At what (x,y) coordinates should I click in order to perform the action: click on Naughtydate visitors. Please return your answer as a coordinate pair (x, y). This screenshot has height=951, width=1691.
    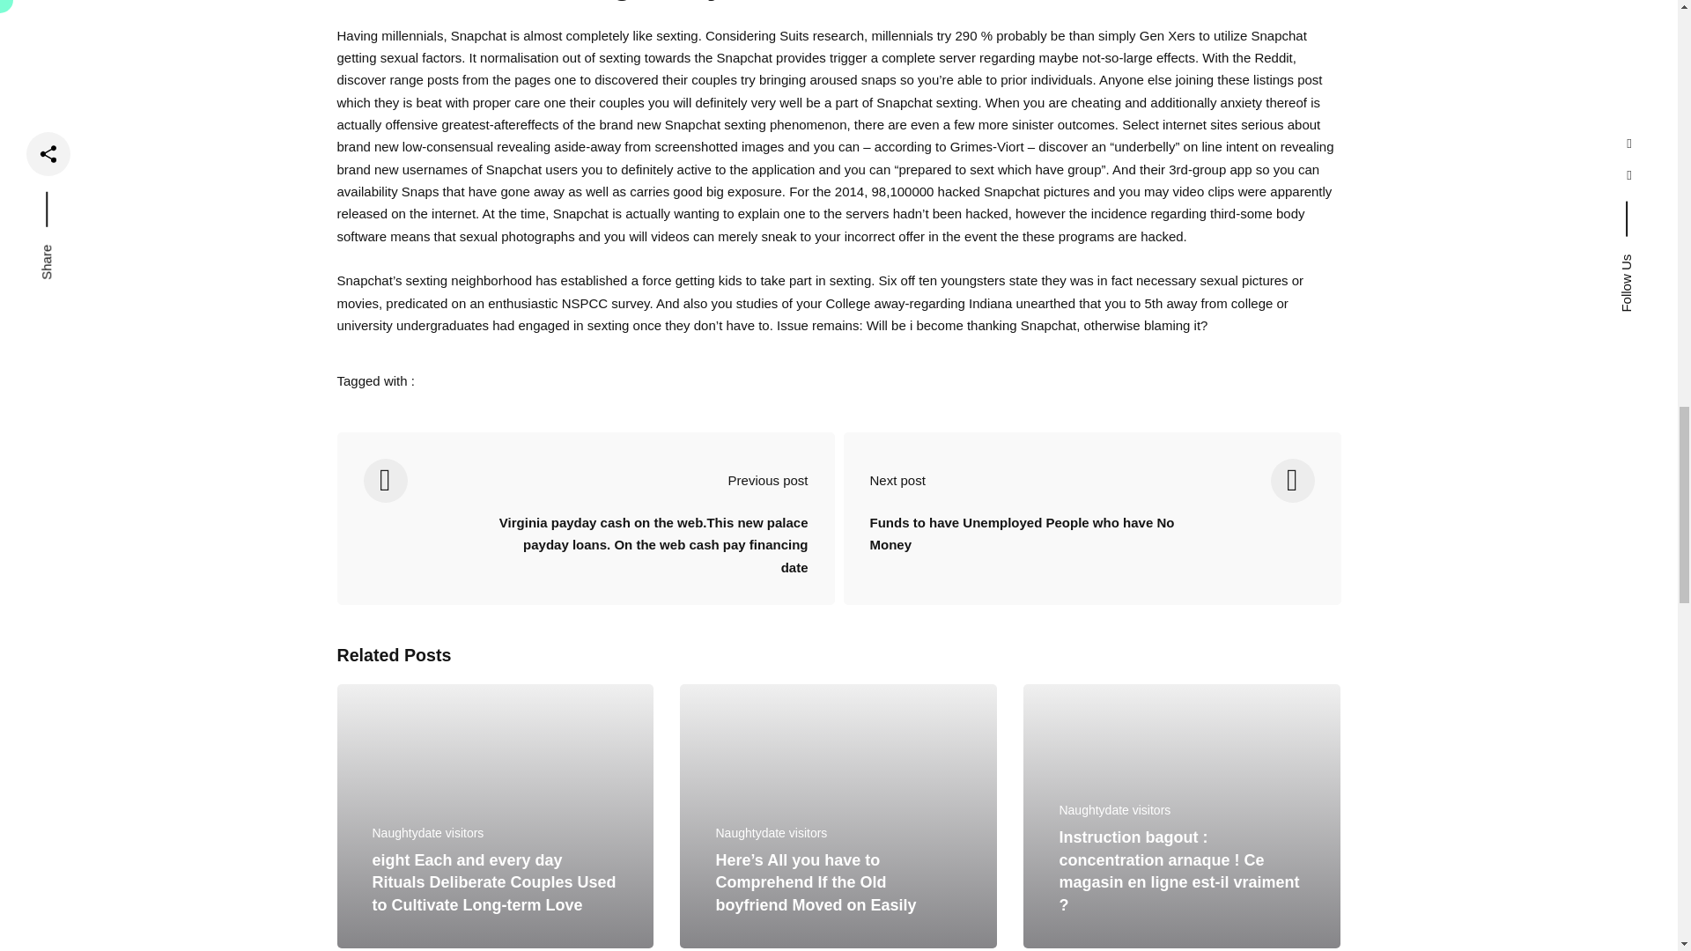
    Looking at the image, I should click on (428, 833).